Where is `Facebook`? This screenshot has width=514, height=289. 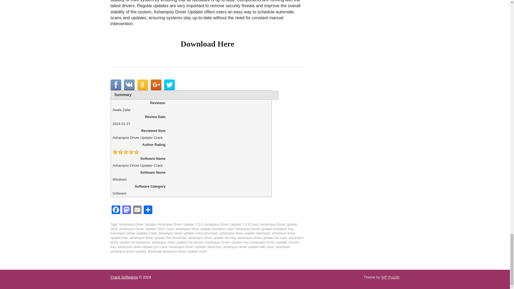
Facebook is located at coordinates (116, 210).